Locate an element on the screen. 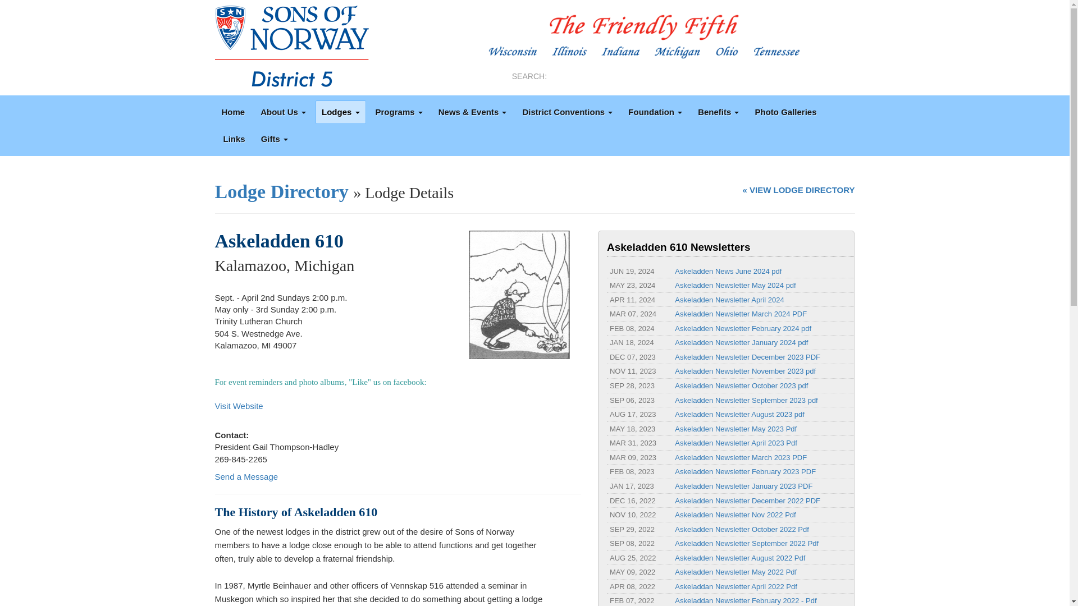 This screenshot has height=606, width=1078. News and Events is located at coordinates (472, 112).